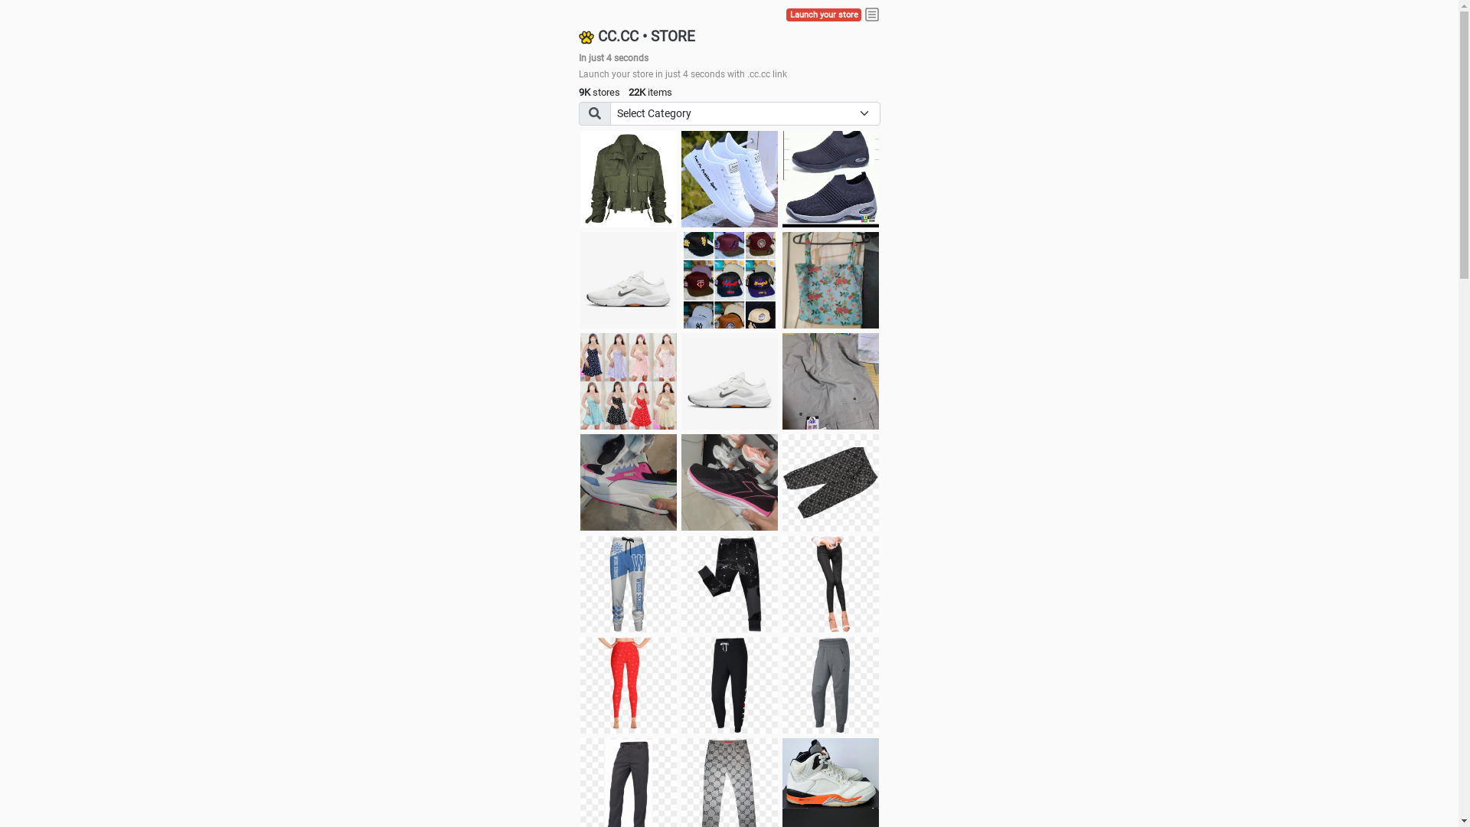 The height and width of the screenshot is (827, 1470). I want to click on Zapatillas pumas, so click(629, 482).